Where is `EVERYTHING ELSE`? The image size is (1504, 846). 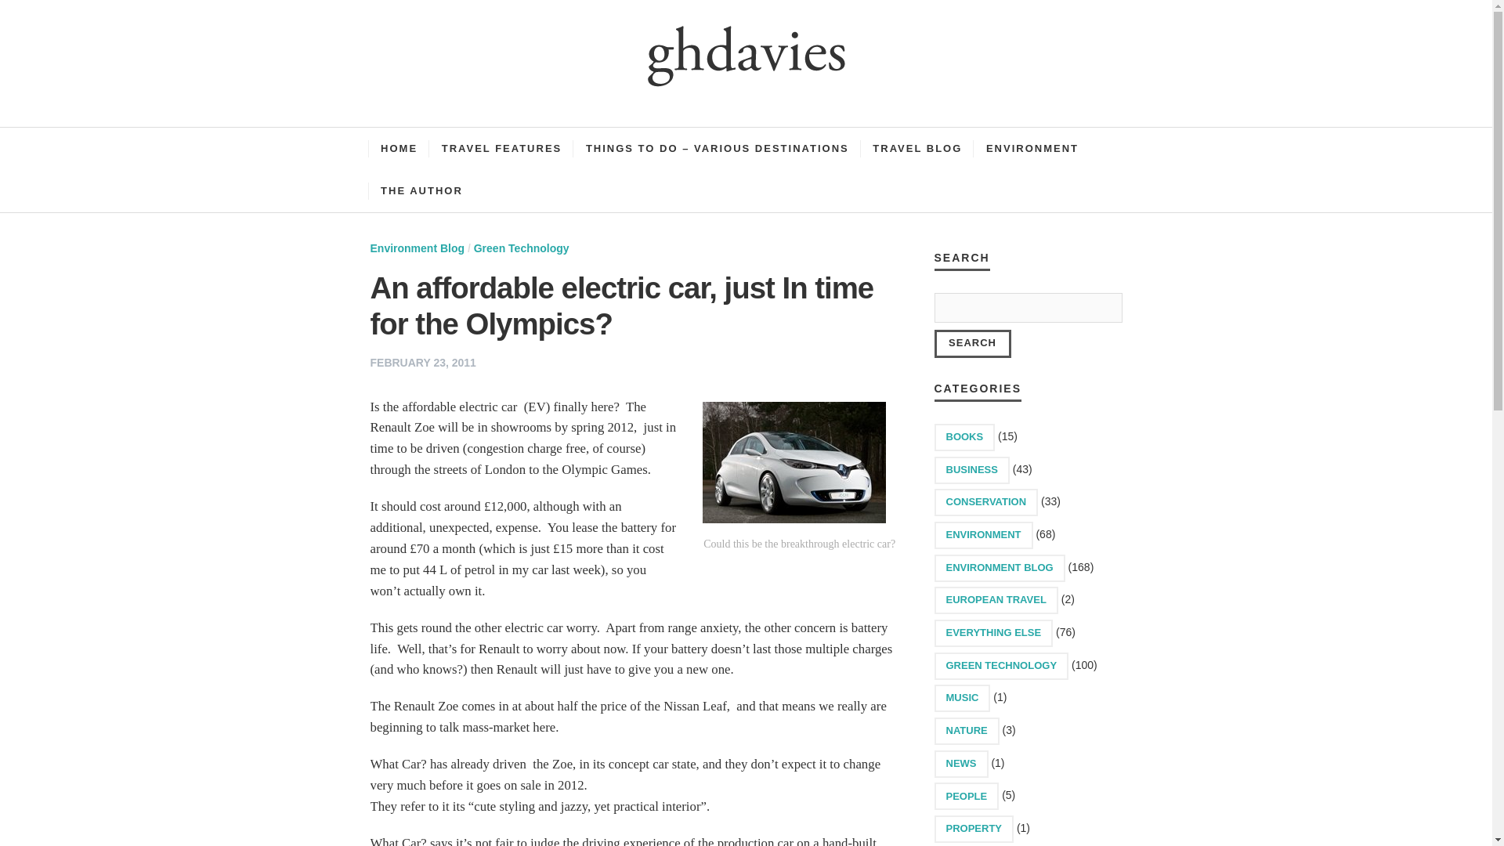
EVERYTHING ELSE is located at coordinates (993, 633).